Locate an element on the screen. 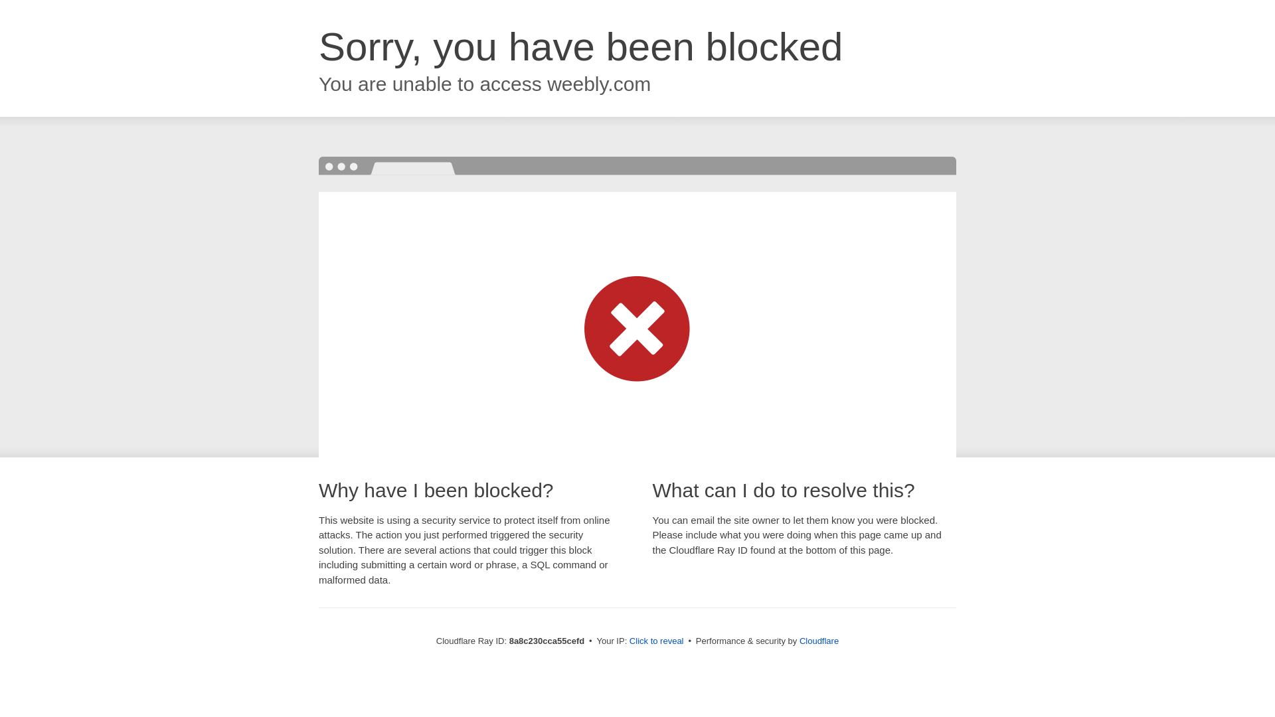 The height and width of the screenshot is (717, 1275). Click to reveal is located at coordinates (656, 641).